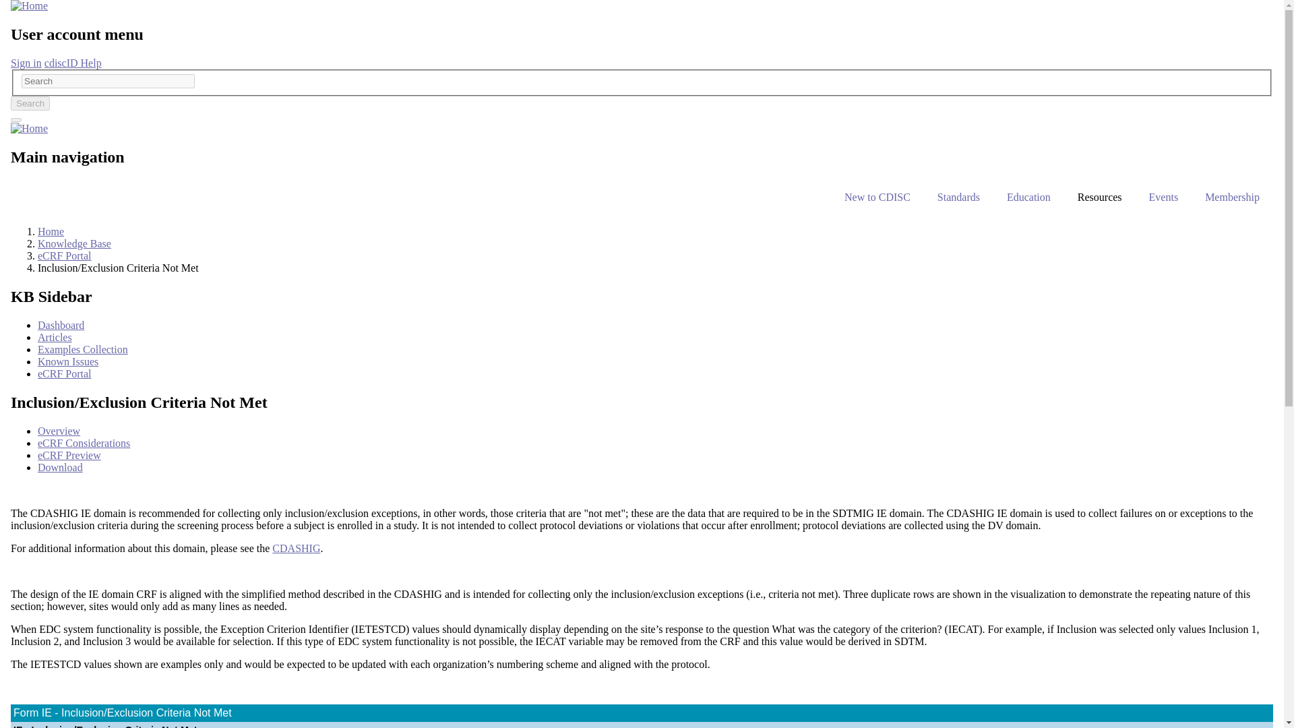 This screenshot has width=1294, height=728. What do you see at coordinates (73, 63) in the screenshot?
I see `cdiscID Help` at bounding box center [73, 63].